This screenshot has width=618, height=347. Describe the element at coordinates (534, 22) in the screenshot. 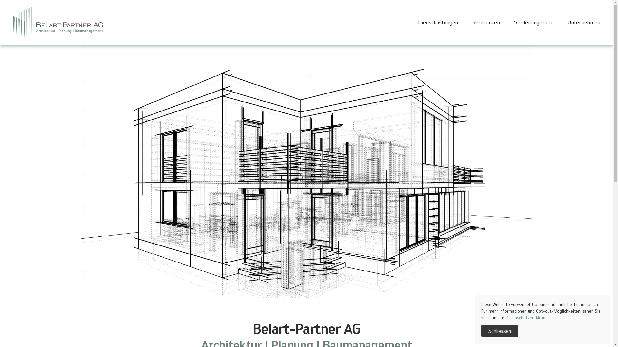

I see `Stellenangebote` at that location.